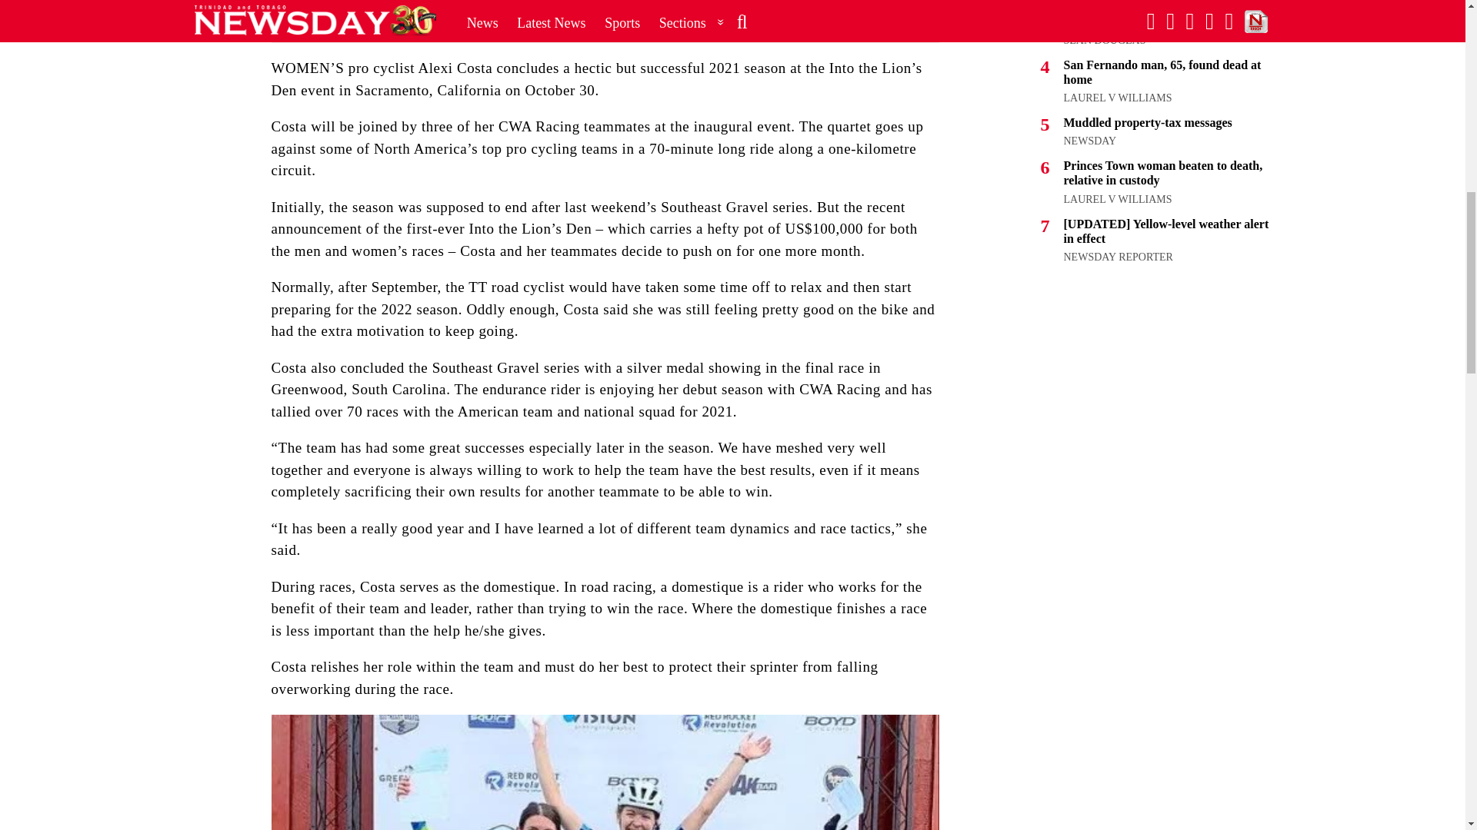 This screenshot has width=1477, height=830. What do you see at coordinates (1162, 72) in the screenshot?
I see `San Fernando man, 65, found dead at home` at bounding box center [1162, 72].